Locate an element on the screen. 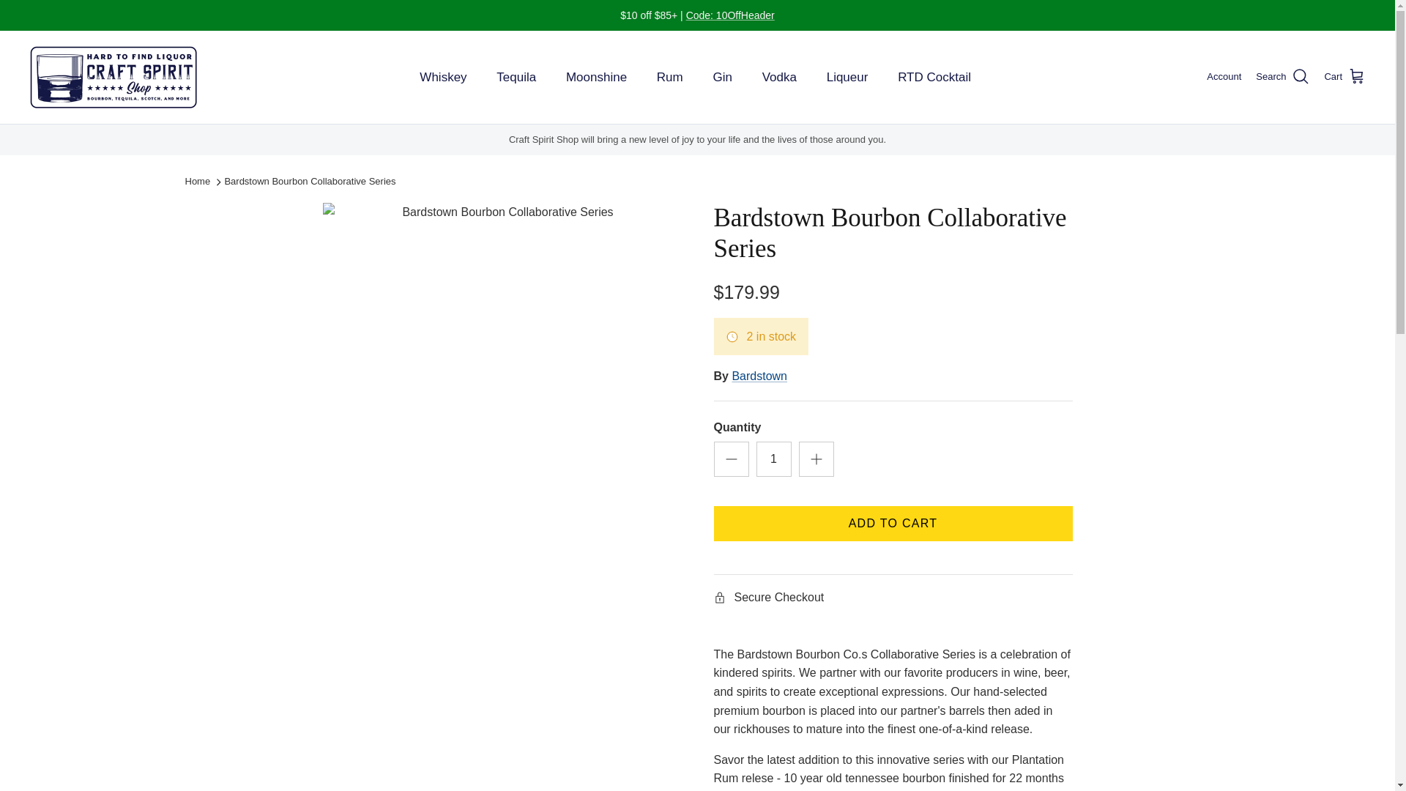 The width and height of the screenshot is (1406, 791). Vodka is located at coordinates (779, 78).